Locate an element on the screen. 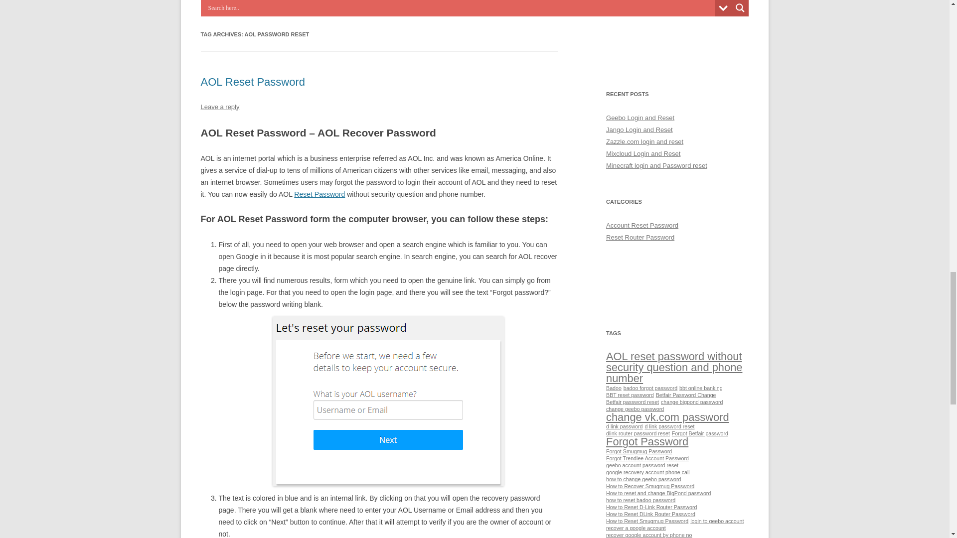 The width and height of the screenshot is (957, 538). Account Reset Password is located at coordinates (642, 225).